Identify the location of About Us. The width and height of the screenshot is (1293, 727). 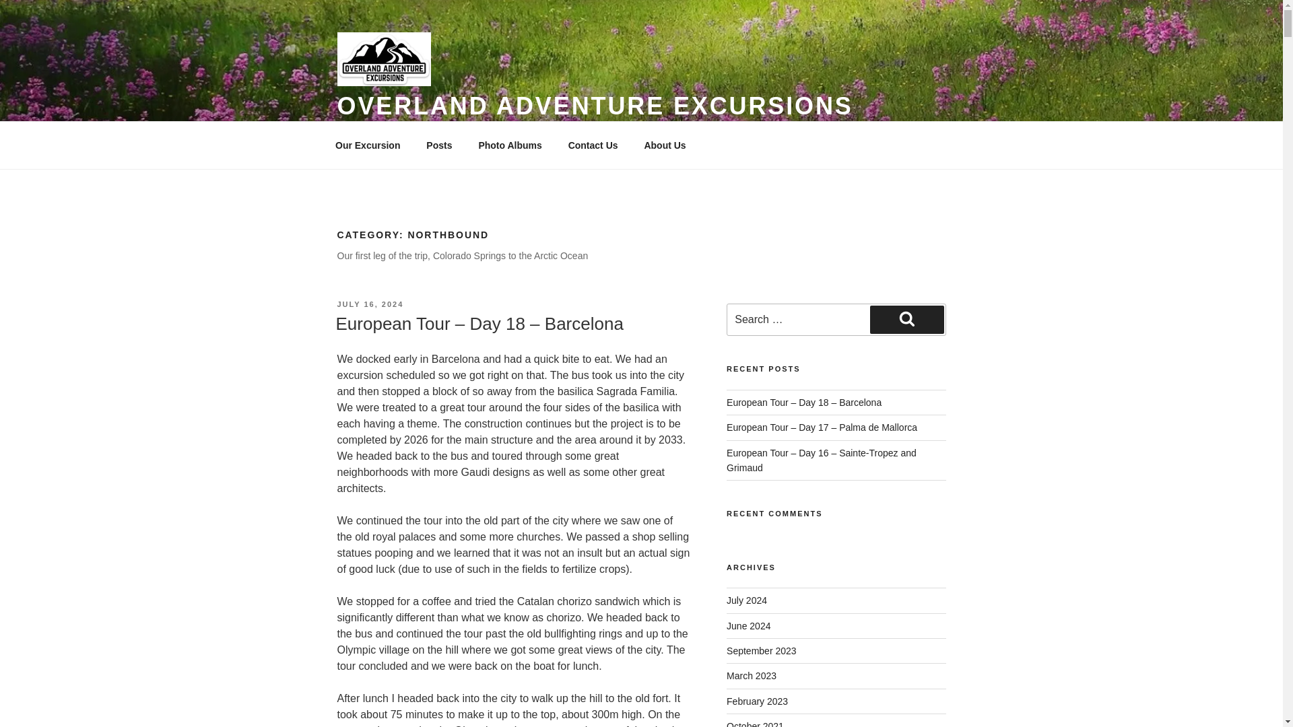
(665, 145).